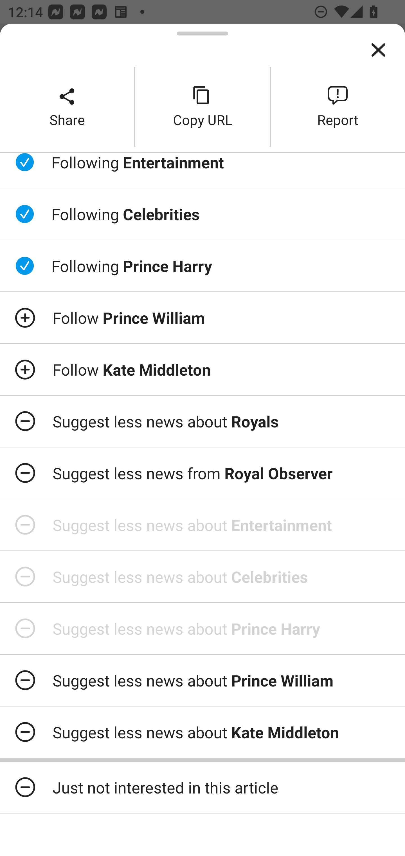 The width and height of the screenshot is (405, 856). I want to click on Close, so click(378, 50).